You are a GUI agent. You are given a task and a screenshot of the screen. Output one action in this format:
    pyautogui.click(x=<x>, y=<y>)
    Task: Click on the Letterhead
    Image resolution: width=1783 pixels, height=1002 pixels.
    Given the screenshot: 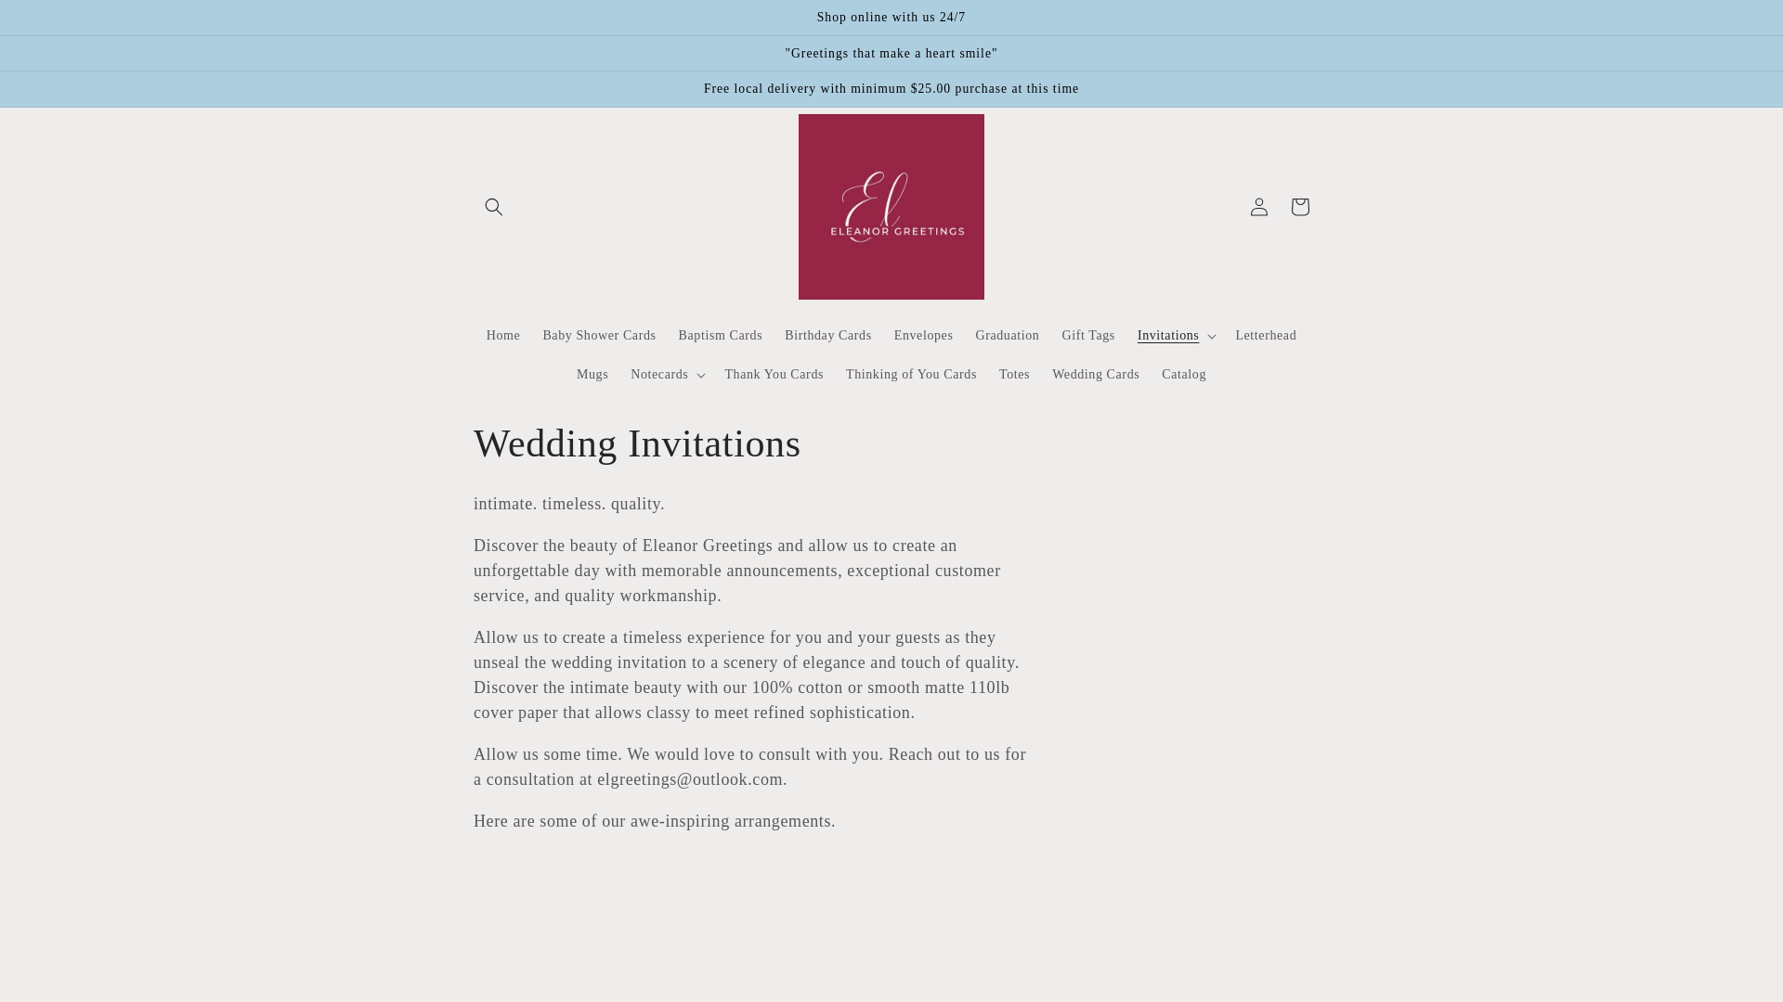 What is the action you would take?
    pyautogui.click(x=1265, y=336)
    